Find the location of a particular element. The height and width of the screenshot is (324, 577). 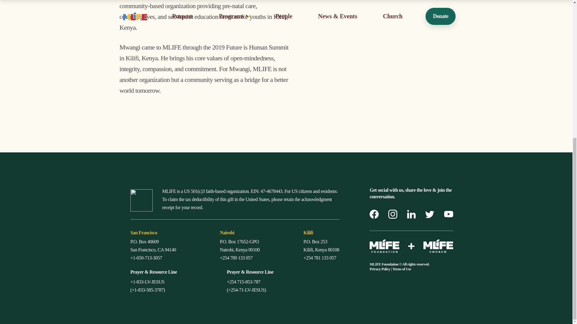

DONATE is located at coordinates (270, 285).